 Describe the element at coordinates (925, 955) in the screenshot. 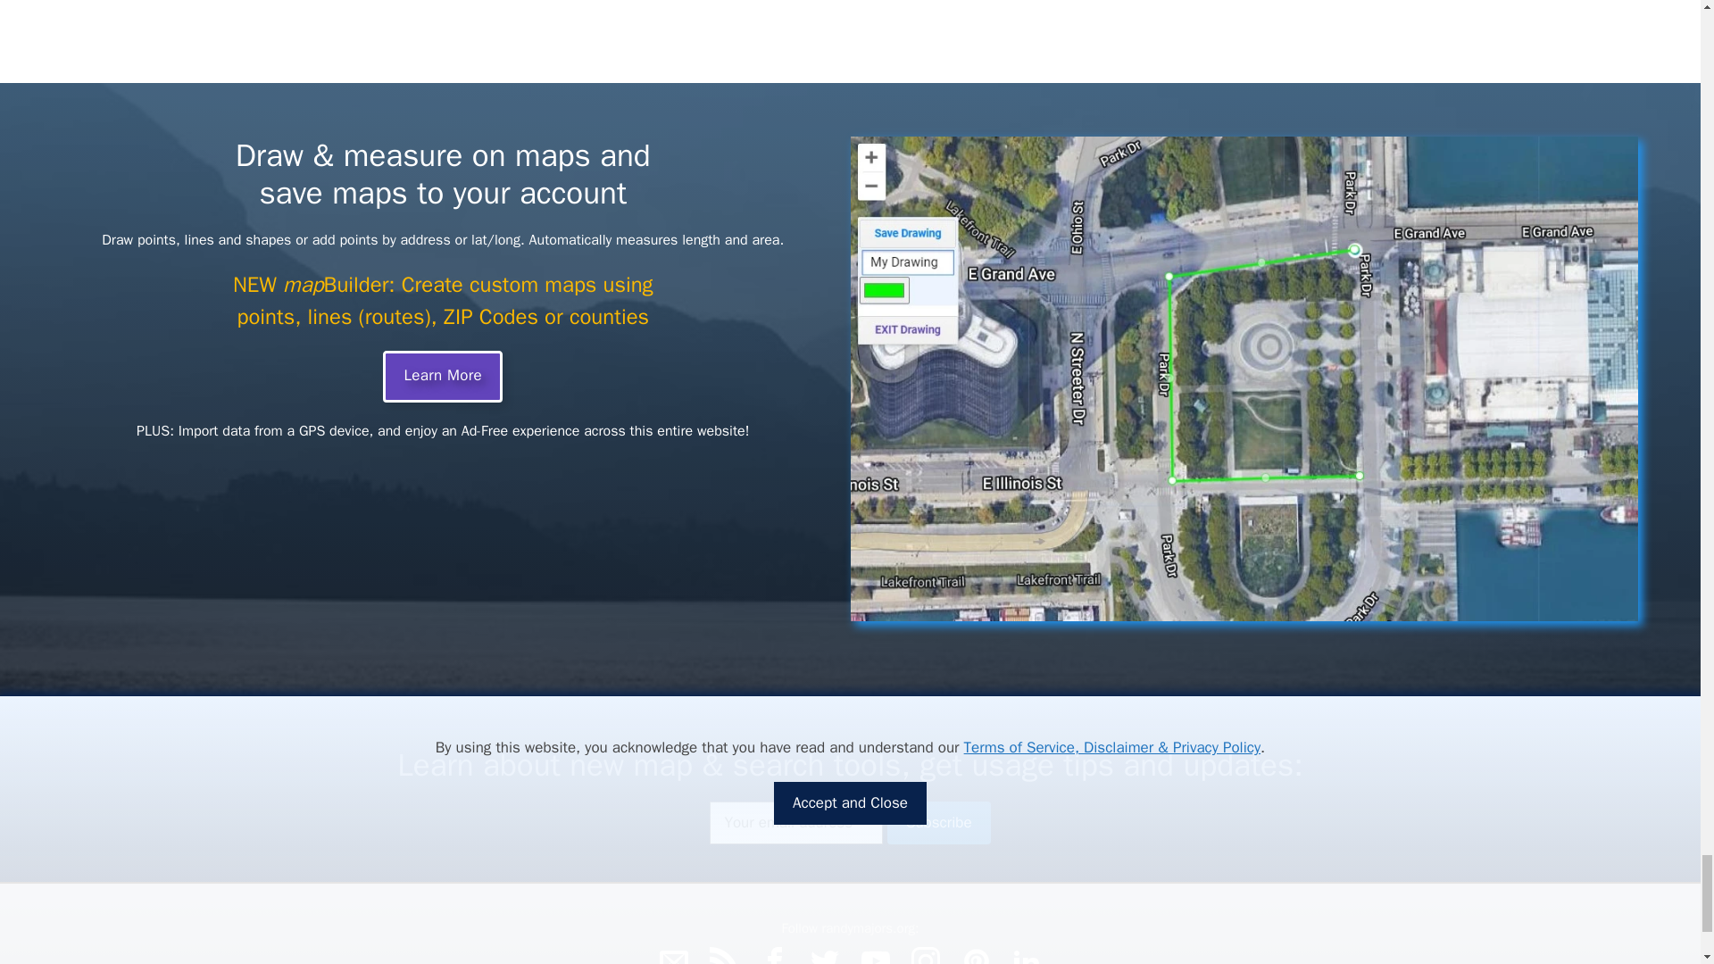

I see `Follow randymajors.org Research Hub on Instagram` at that location.